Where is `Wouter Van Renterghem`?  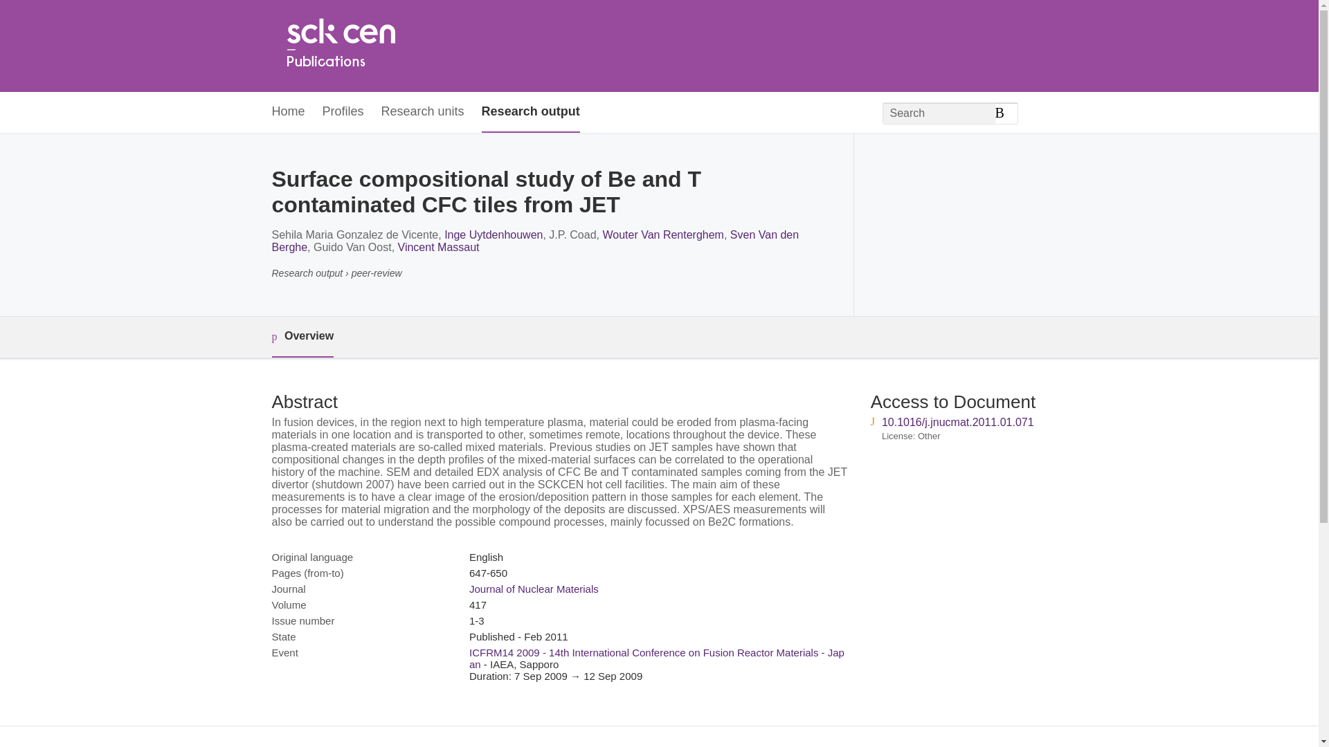
Wouter Van Renterghem is located at coordinates (663, 234).